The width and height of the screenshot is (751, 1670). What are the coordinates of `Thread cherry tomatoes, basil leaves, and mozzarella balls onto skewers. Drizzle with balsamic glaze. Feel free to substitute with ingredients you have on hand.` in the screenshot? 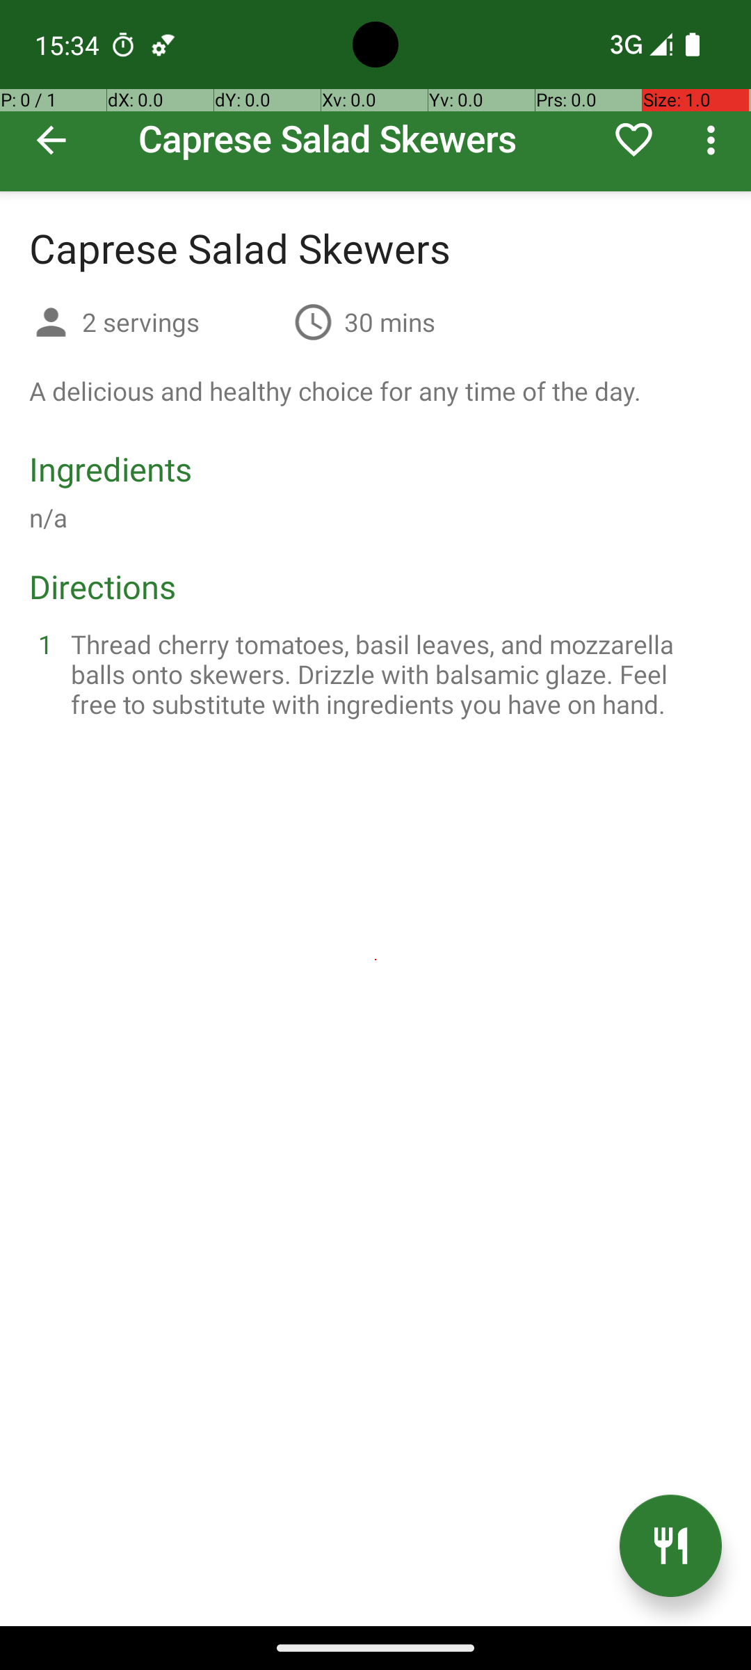 It's located at (392, 674).